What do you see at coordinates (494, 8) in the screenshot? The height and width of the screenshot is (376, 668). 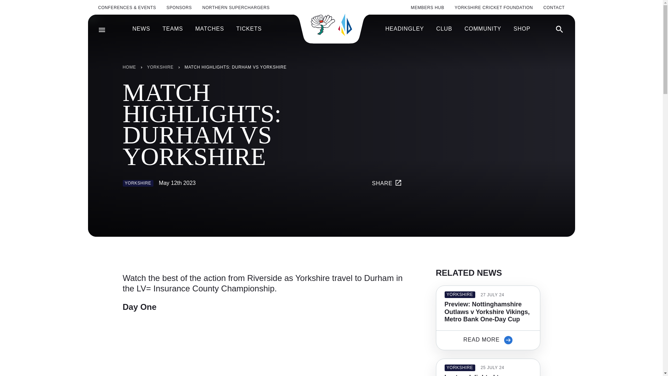 I see `YORKSHIRE CRICKET FOUNDATION` at bounding box center [494, 8].